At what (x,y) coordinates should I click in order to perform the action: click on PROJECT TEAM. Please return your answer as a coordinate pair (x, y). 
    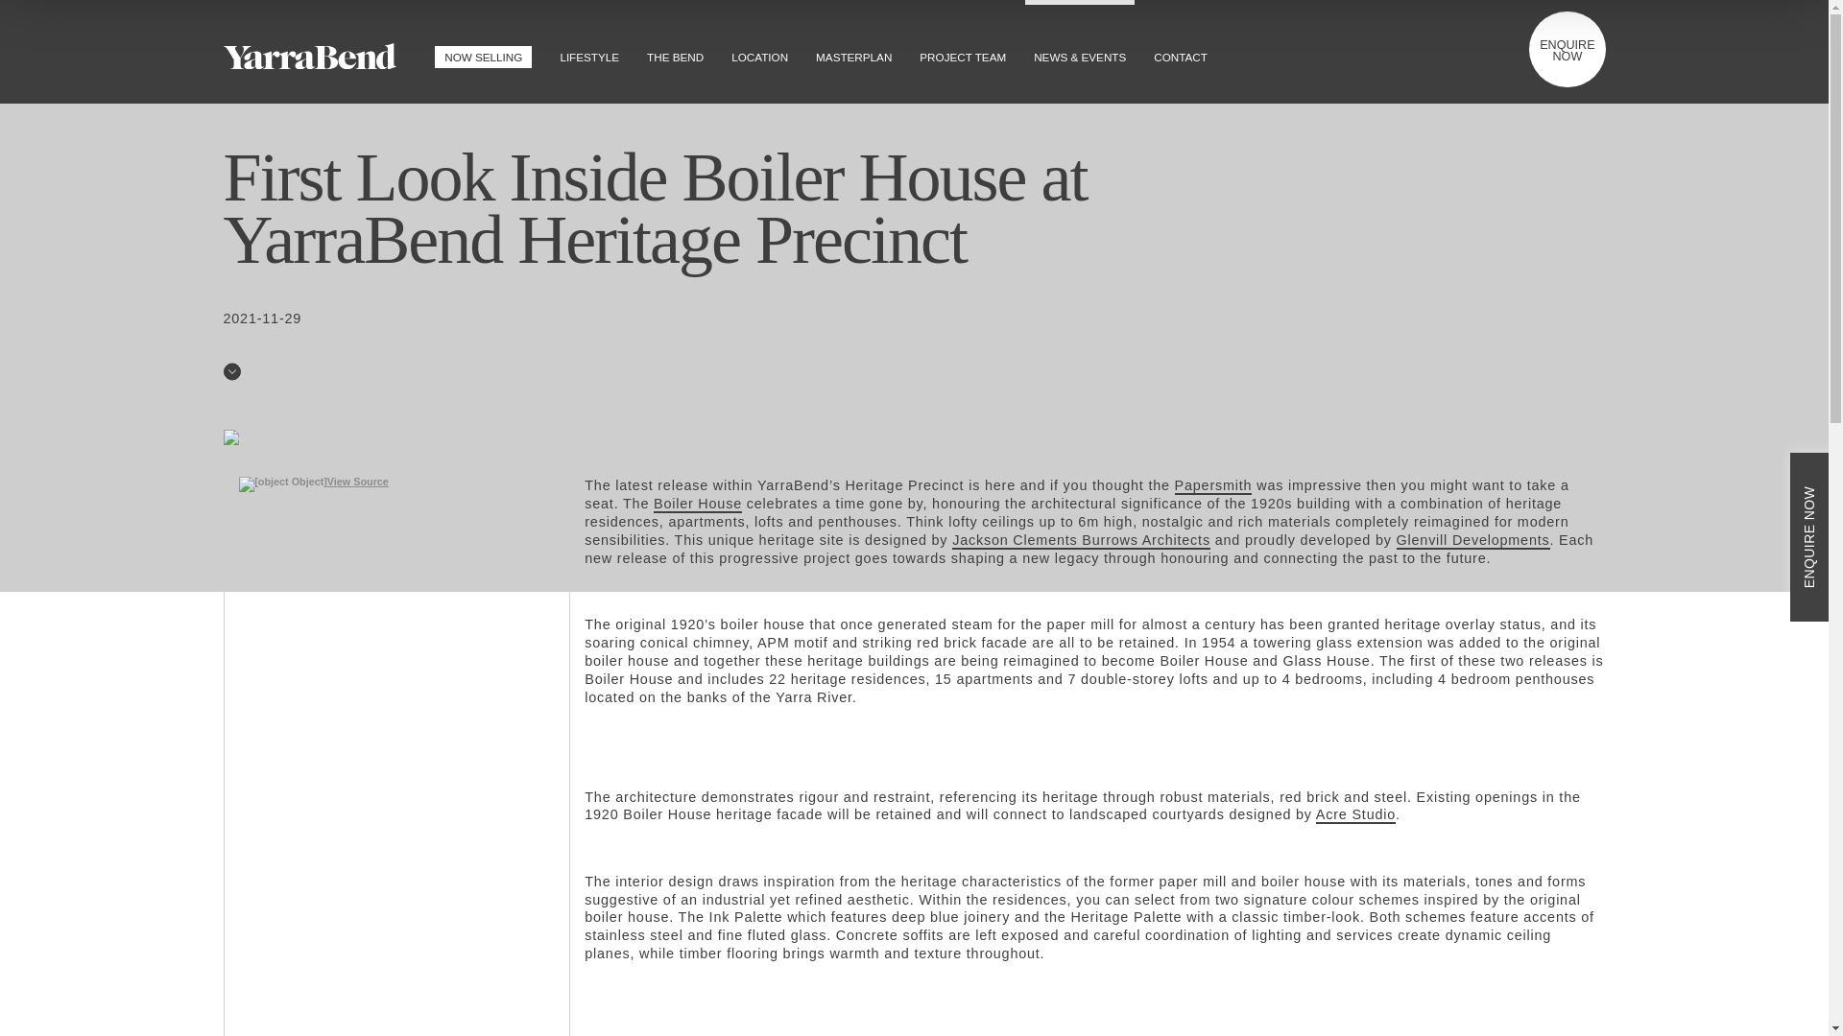
    Looking at the image, I should click on (962, 50).